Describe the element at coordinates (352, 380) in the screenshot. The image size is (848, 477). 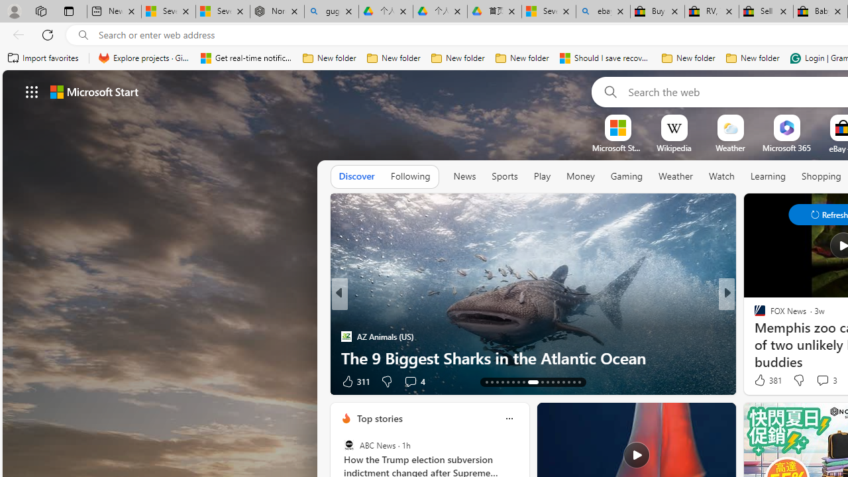
I see `13 Like` at that location.